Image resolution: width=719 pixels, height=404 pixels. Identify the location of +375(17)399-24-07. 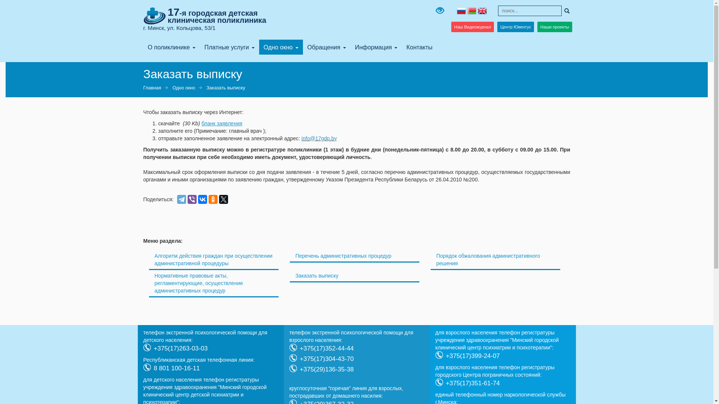
(473, 356).